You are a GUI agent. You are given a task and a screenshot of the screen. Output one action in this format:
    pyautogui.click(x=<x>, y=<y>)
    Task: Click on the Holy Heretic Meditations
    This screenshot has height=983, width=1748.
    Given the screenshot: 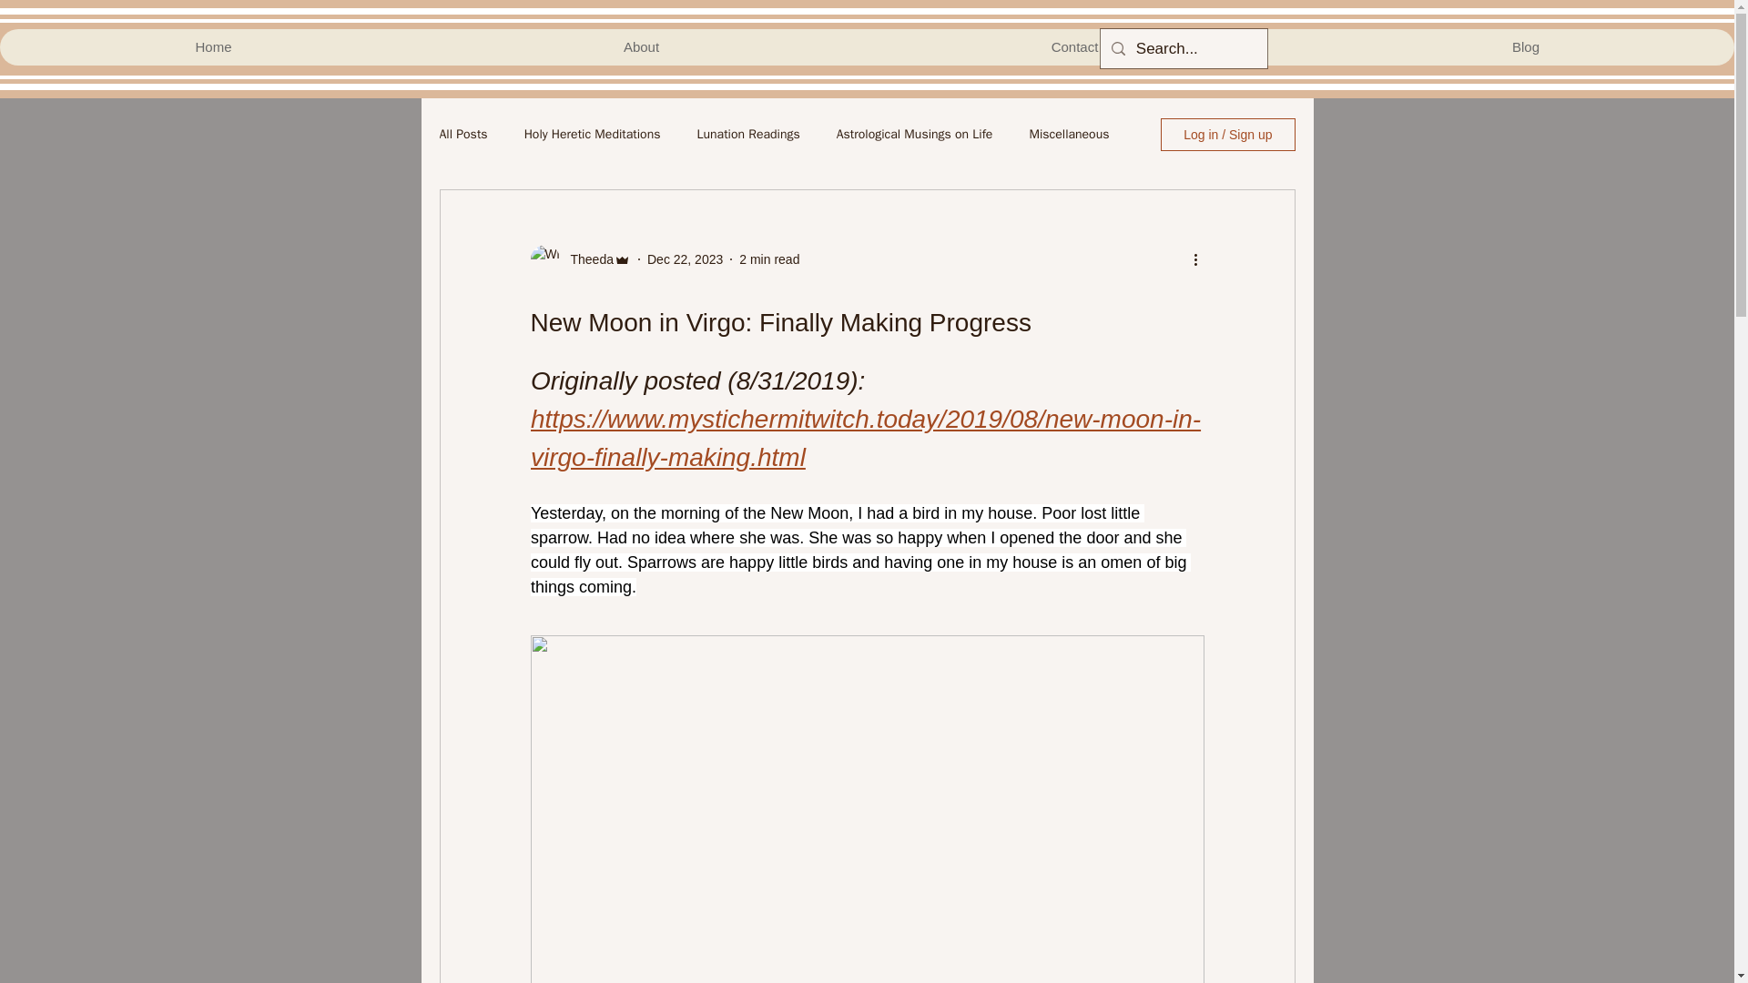 What is the action you would take?
    pyautogui.click(x=592, y=135)
    